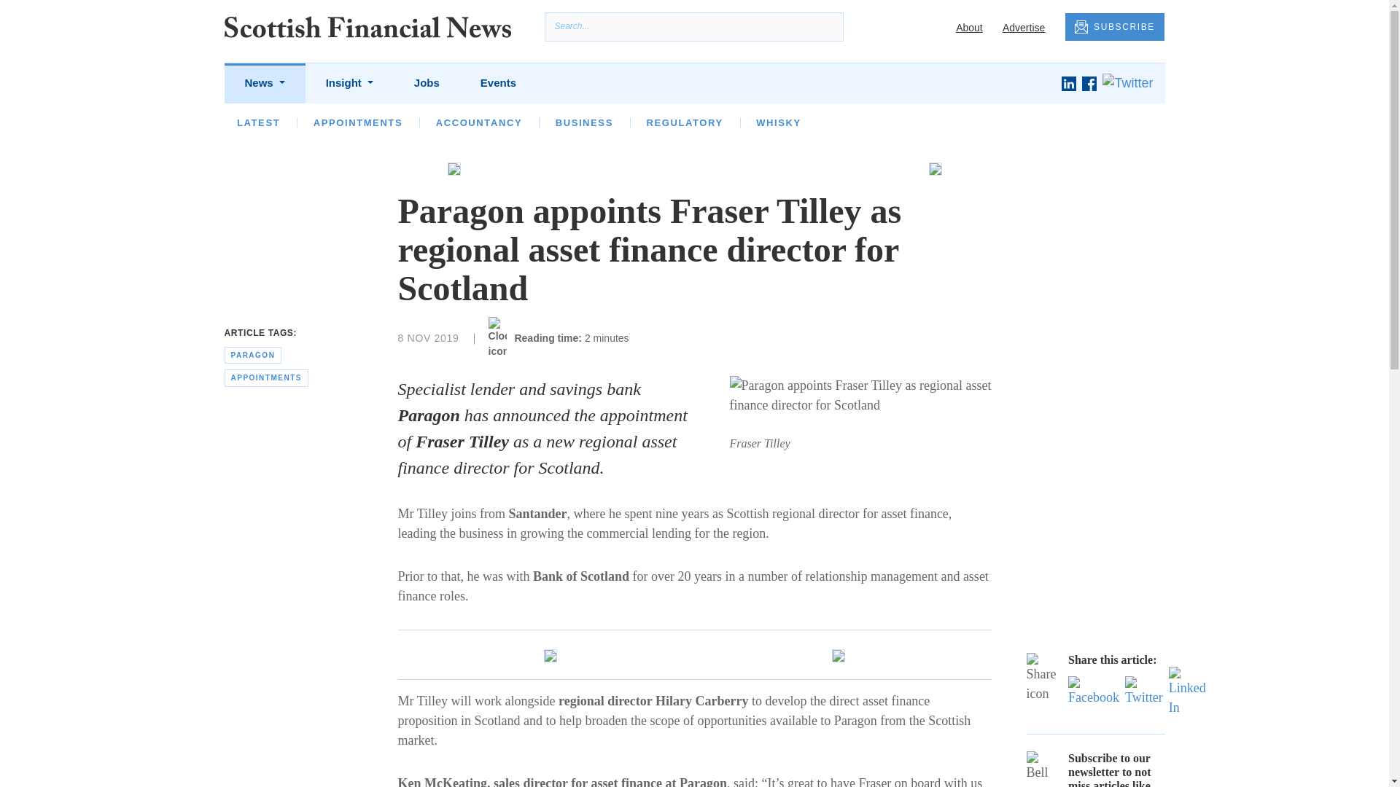 This screenshot has width=1400, height=787. Describe the element at coordinates (264, 83) in the screenshot. I see `News` at that location.